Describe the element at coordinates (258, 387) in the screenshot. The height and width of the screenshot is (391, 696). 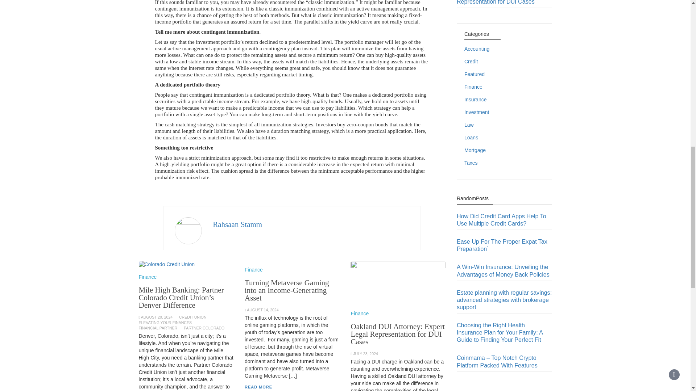
I see `READ MORE` at that location.